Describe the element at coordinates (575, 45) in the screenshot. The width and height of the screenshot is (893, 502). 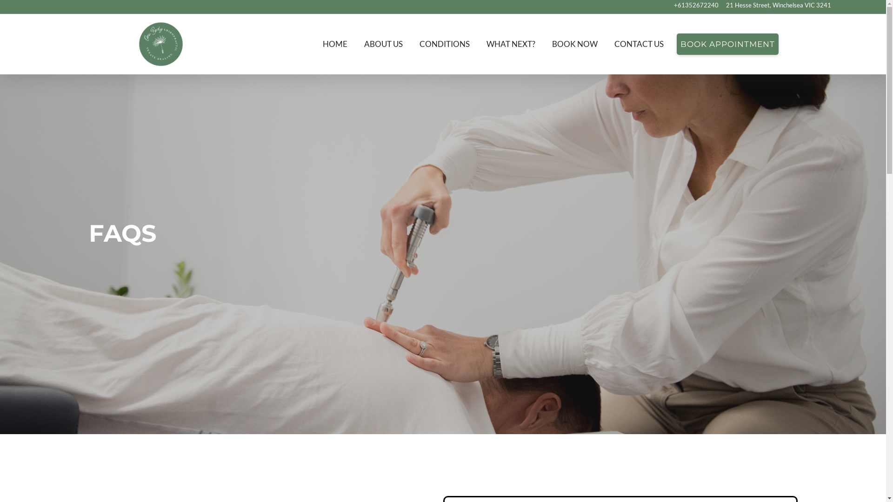
I see `BOOK NOW` at that location.